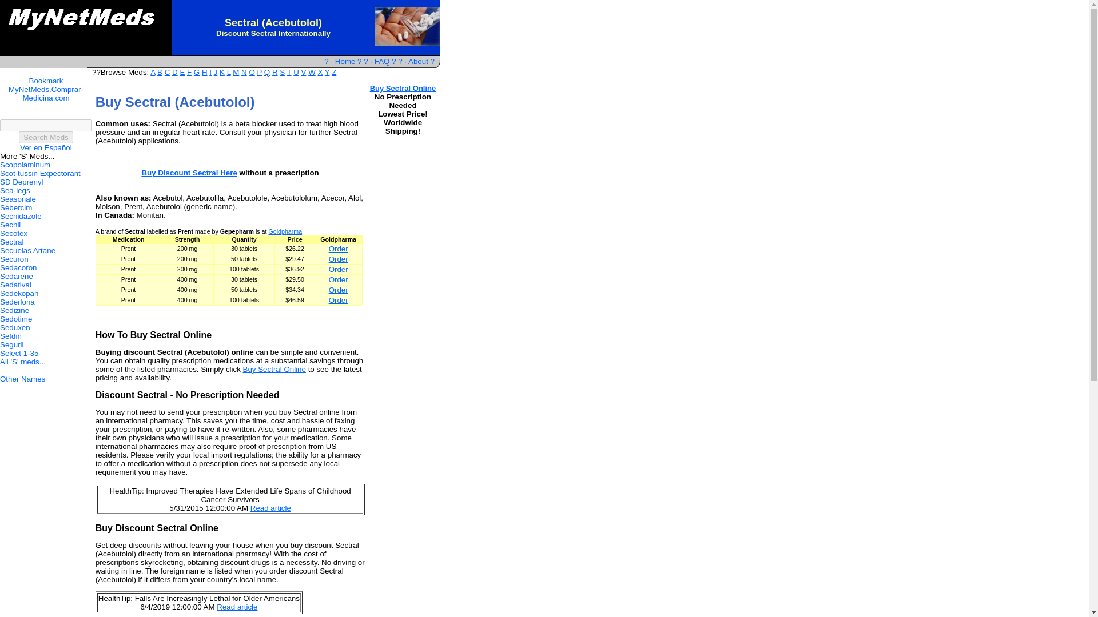 The height and width of the screenshot is (617, 1098). What do you see at coordinates (296, 72) in the screenshot?
I see `U` at bounding box center [296, 72].